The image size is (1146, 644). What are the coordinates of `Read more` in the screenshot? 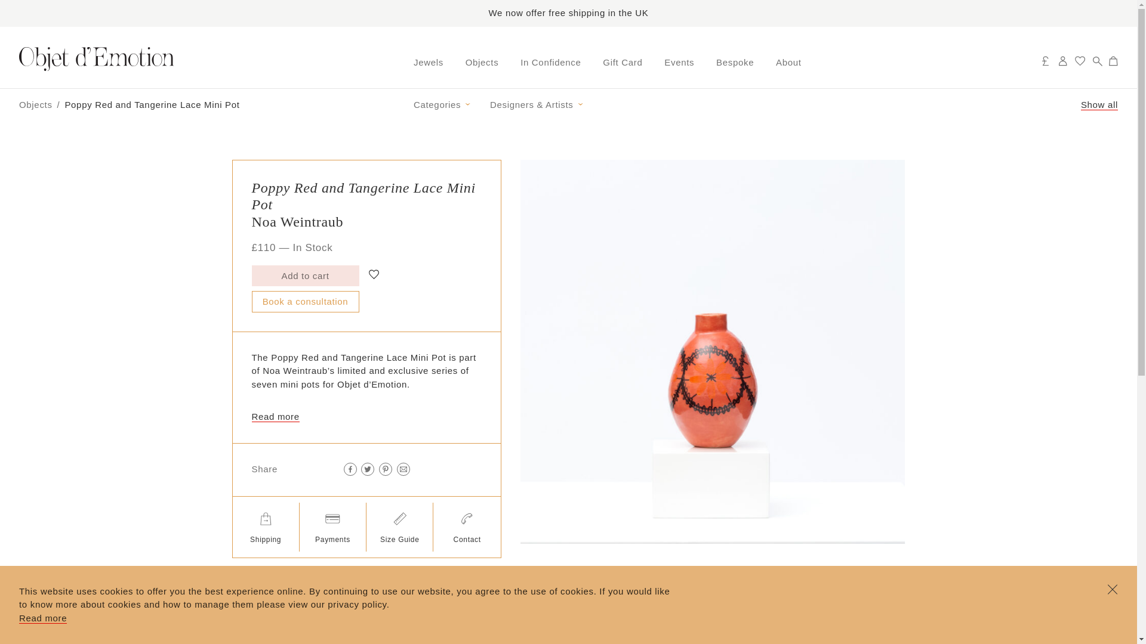 It's located at (43, 618).